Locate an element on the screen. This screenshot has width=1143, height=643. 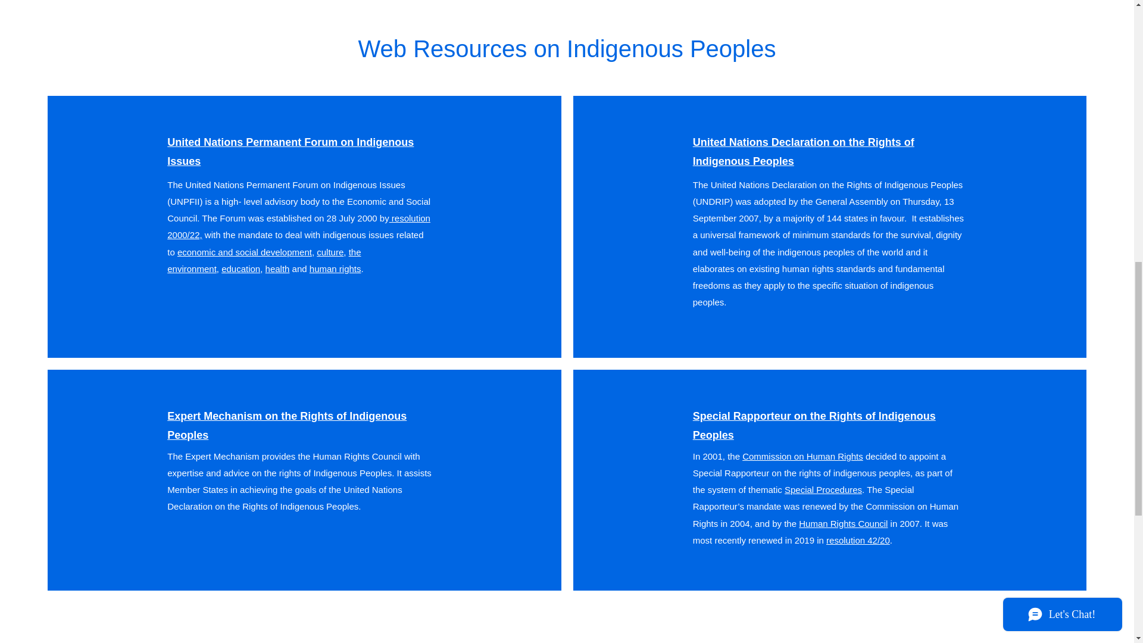
Special Procedures is located at coordinates (823, 489).